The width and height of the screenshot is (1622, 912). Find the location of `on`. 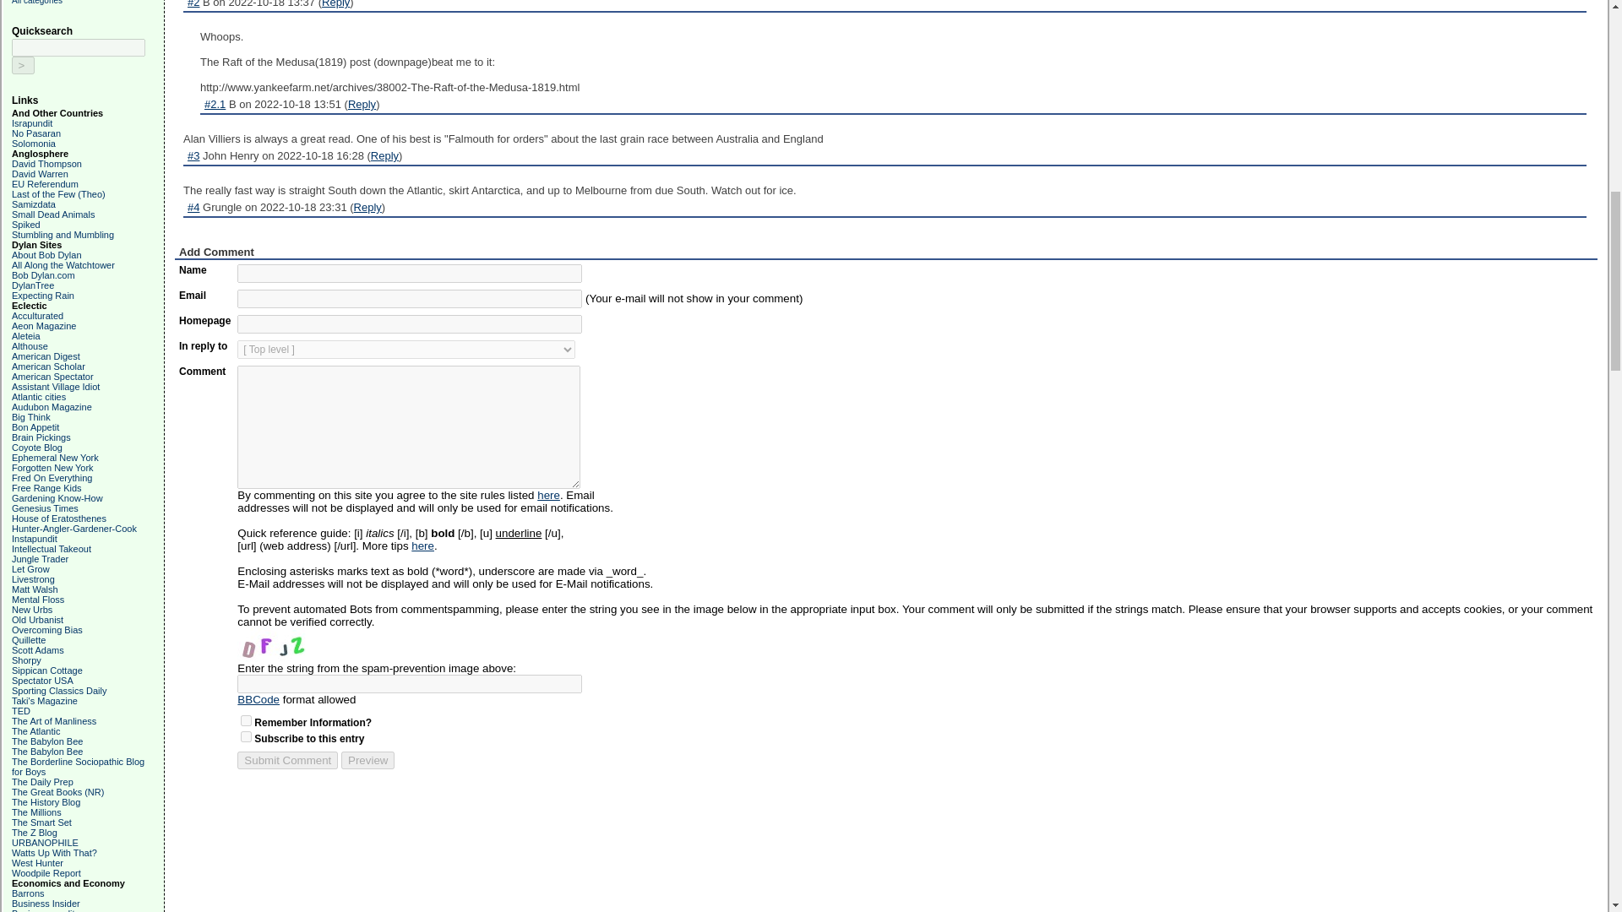

on is located at coordinates (245, 736).